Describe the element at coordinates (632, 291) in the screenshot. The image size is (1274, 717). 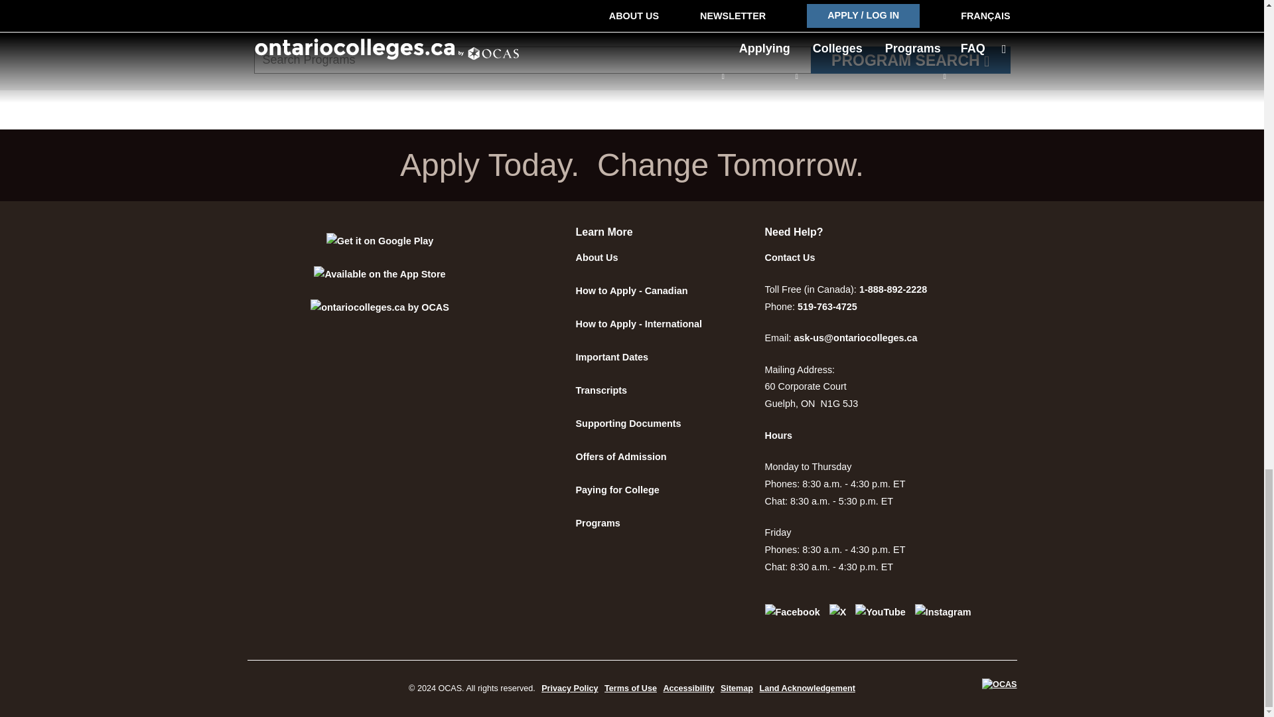
I see `How to Apply` at that location.